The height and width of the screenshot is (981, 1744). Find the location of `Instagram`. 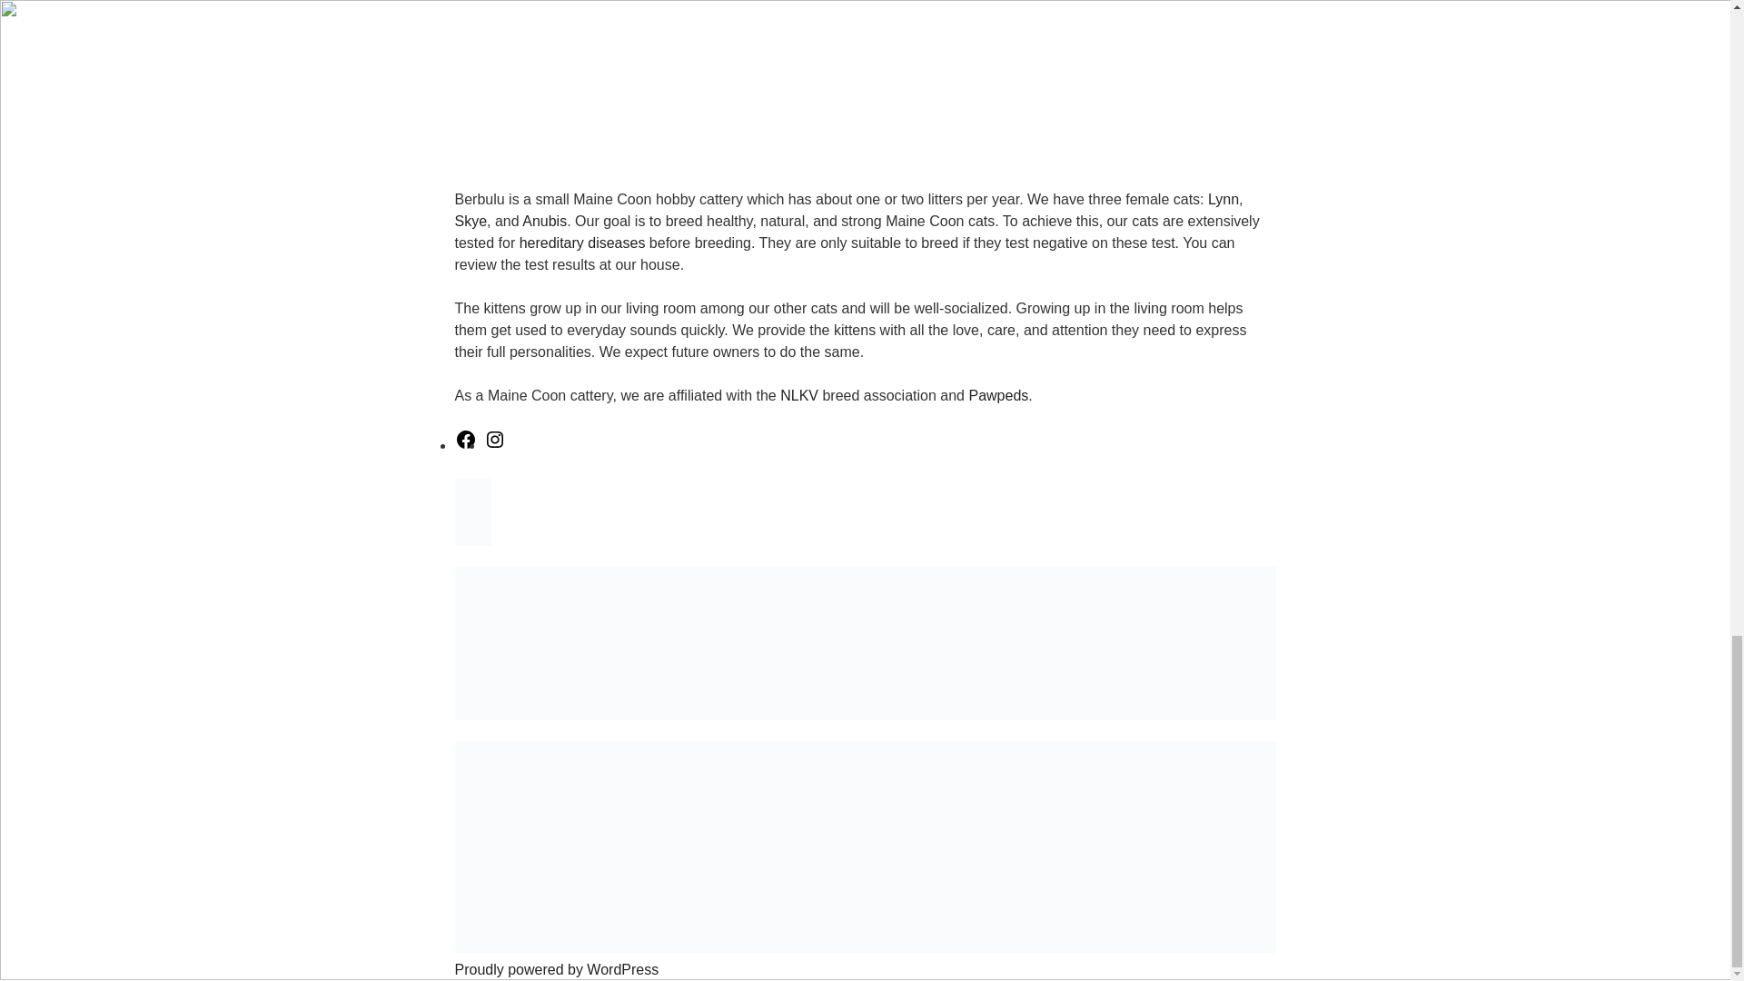

Instagram is located at coordinates (494, 445).